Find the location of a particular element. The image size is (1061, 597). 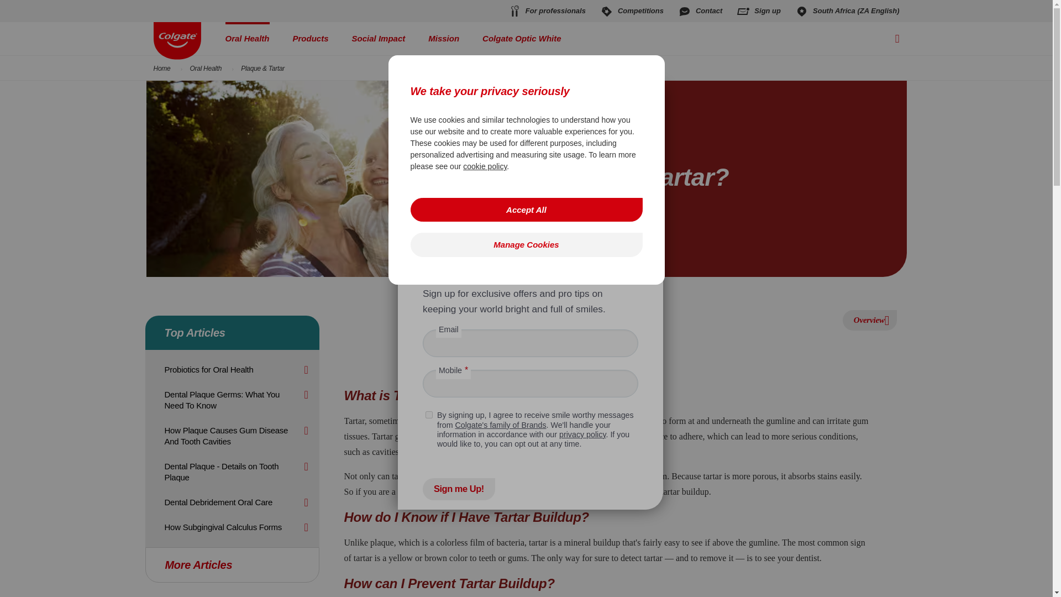

Colgate is located at coordinates (432, 103).